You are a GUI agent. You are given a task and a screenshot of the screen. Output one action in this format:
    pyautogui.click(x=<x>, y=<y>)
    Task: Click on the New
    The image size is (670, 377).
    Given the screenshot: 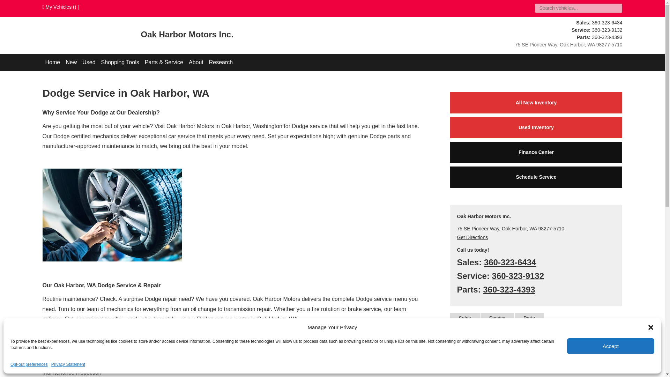 What is the action you would take?
    pyautogui.click(x=71, y=62)
    